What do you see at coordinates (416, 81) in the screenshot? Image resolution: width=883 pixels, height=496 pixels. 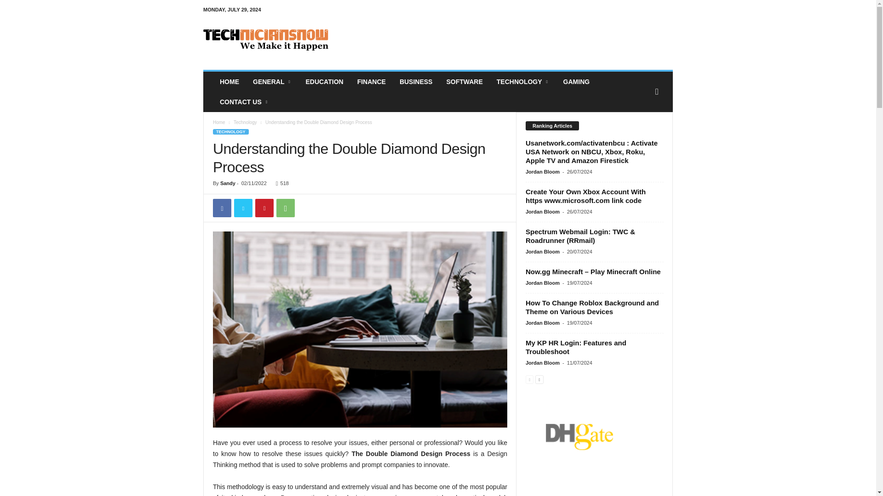 I see `BUSINESS` at bounding box center [416, 81].